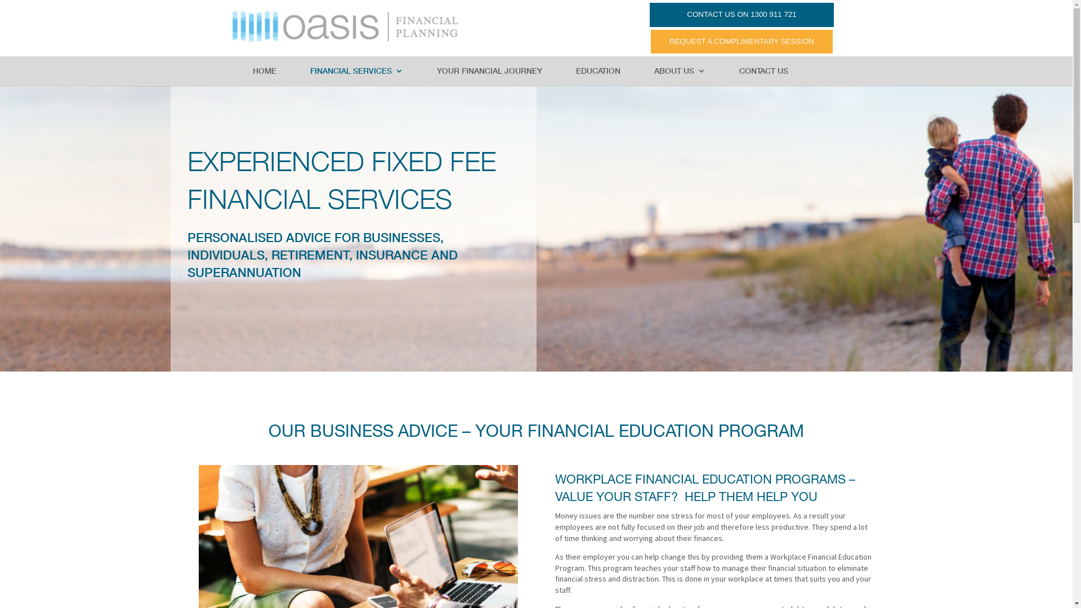  I want to click on HOME, so click(265, 77).